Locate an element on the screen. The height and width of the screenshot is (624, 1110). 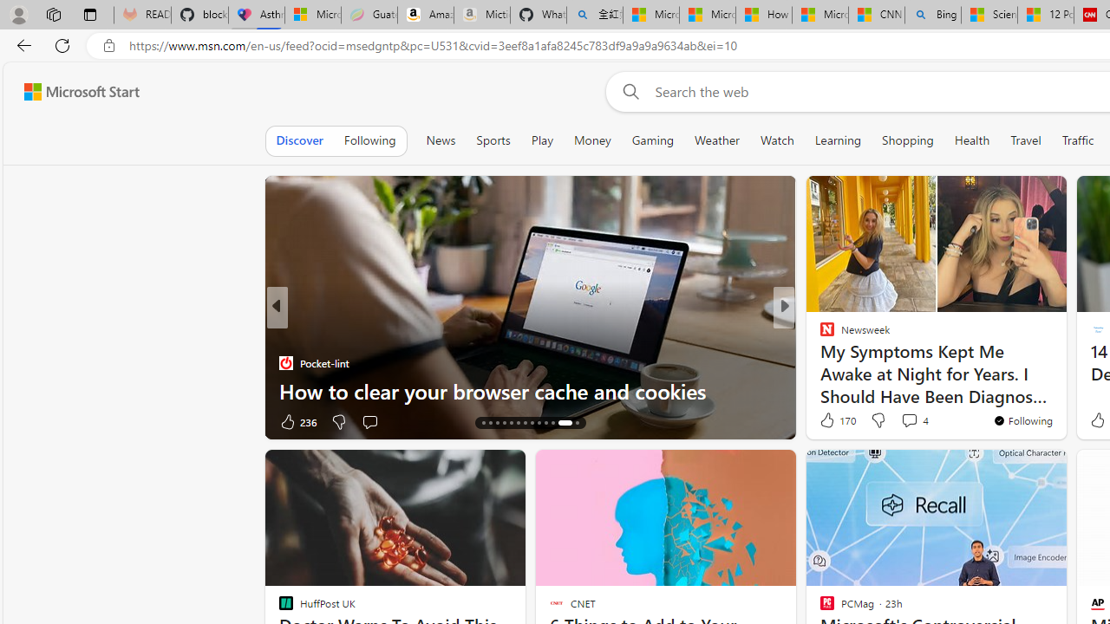
View comments 4 Comment is located at coordinates (909, 420).